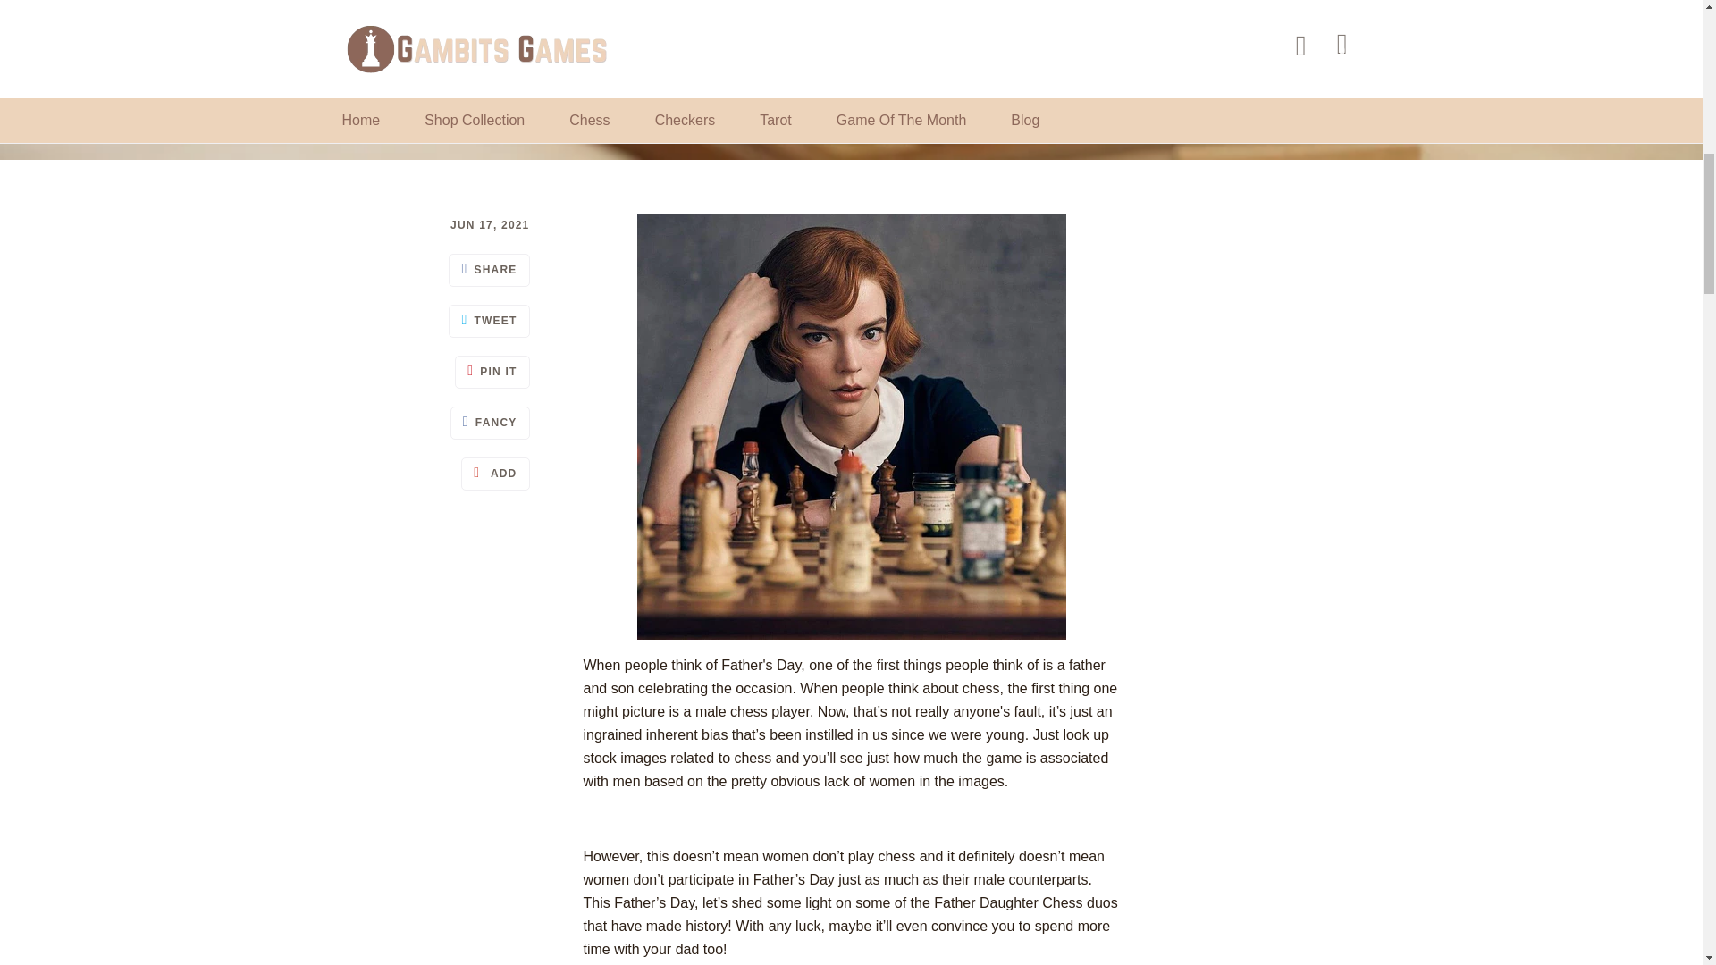  What do you see at coordinates (495, 474) in the screenshot?
I see `ADD` at bounding box center [495, 474].